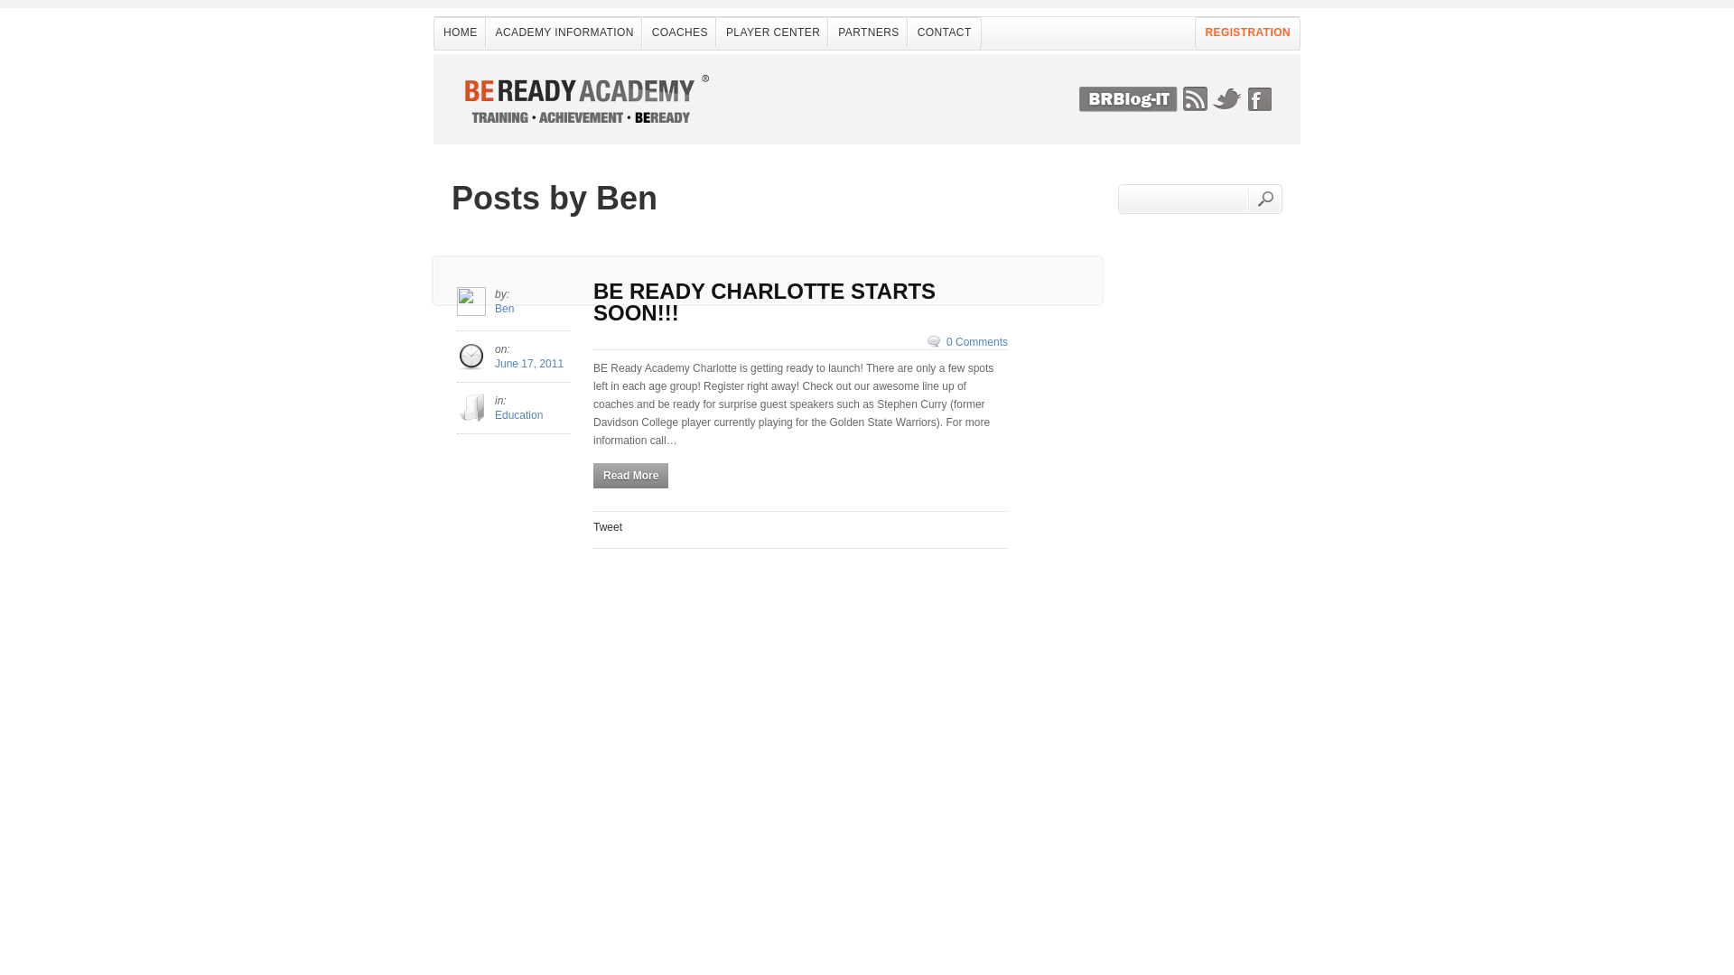 The width and height of the screenshot is (1734, 975). What do you see at coordinates (680, 32) in the screenshot?
I see `COACHES` at bounding box center [680, 32].